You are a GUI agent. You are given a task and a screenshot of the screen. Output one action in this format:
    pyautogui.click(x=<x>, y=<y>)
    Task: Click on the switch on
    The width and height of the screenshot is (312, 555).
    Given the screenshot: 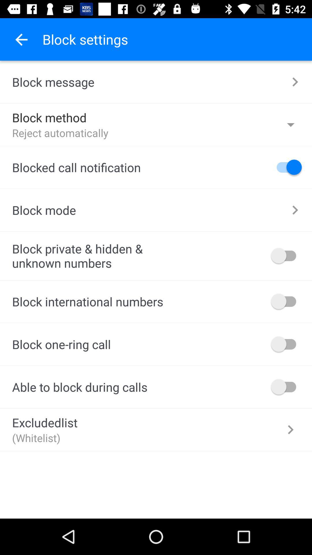 What is the action you would take?
    pyautogui.click(x=286, y=256)
    